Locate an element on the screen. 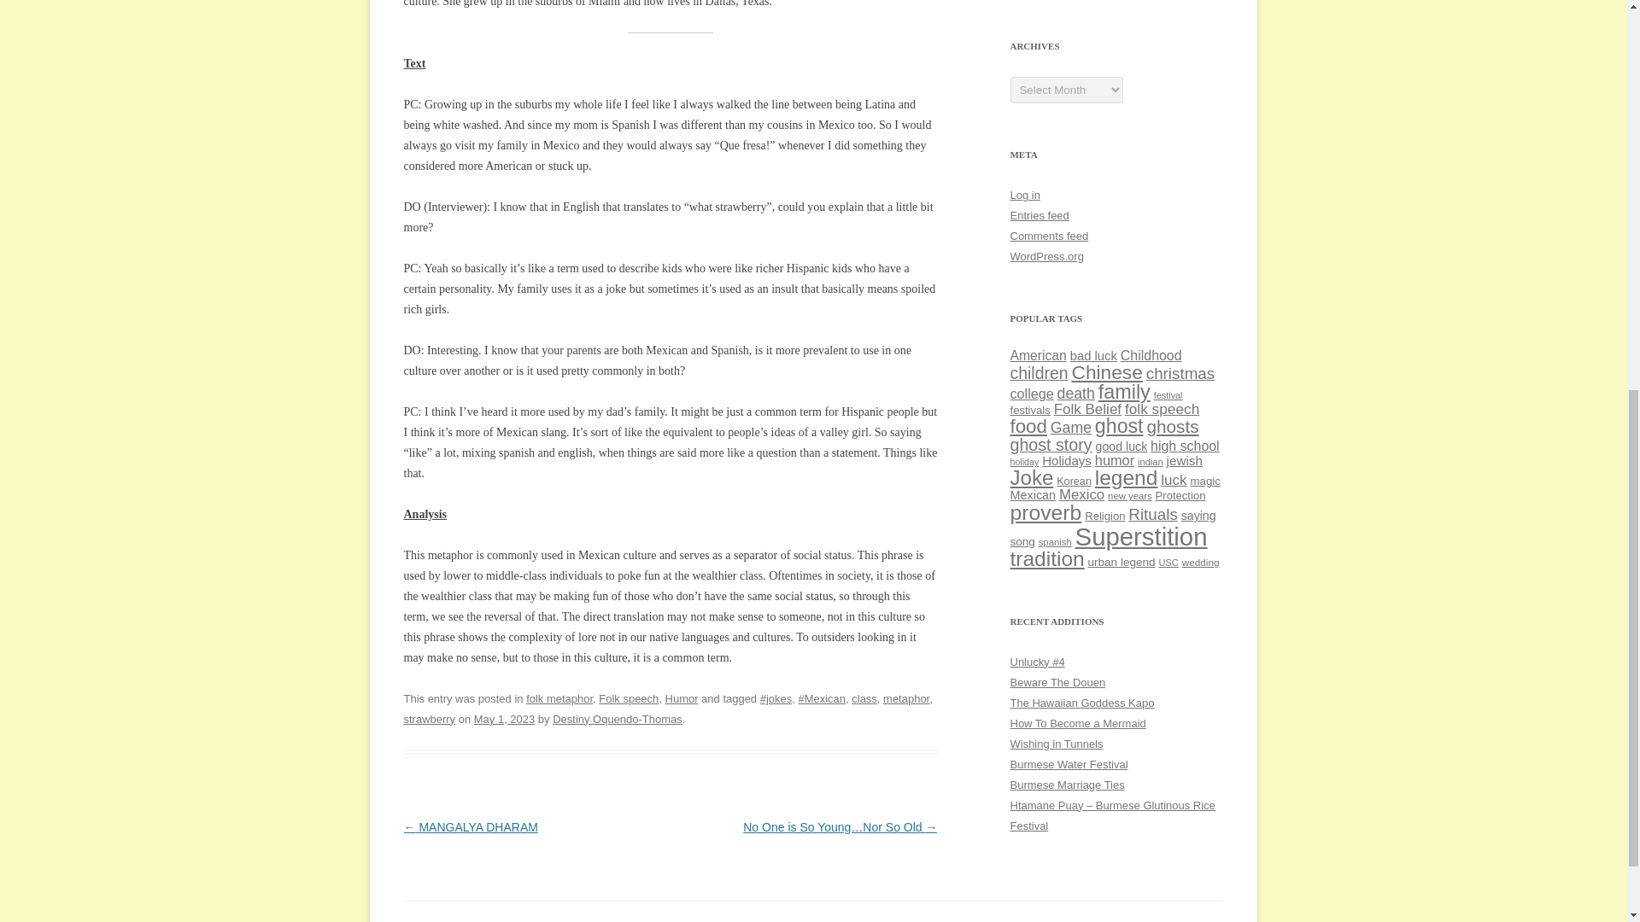  metaphor is located at coordinates (906, 698).